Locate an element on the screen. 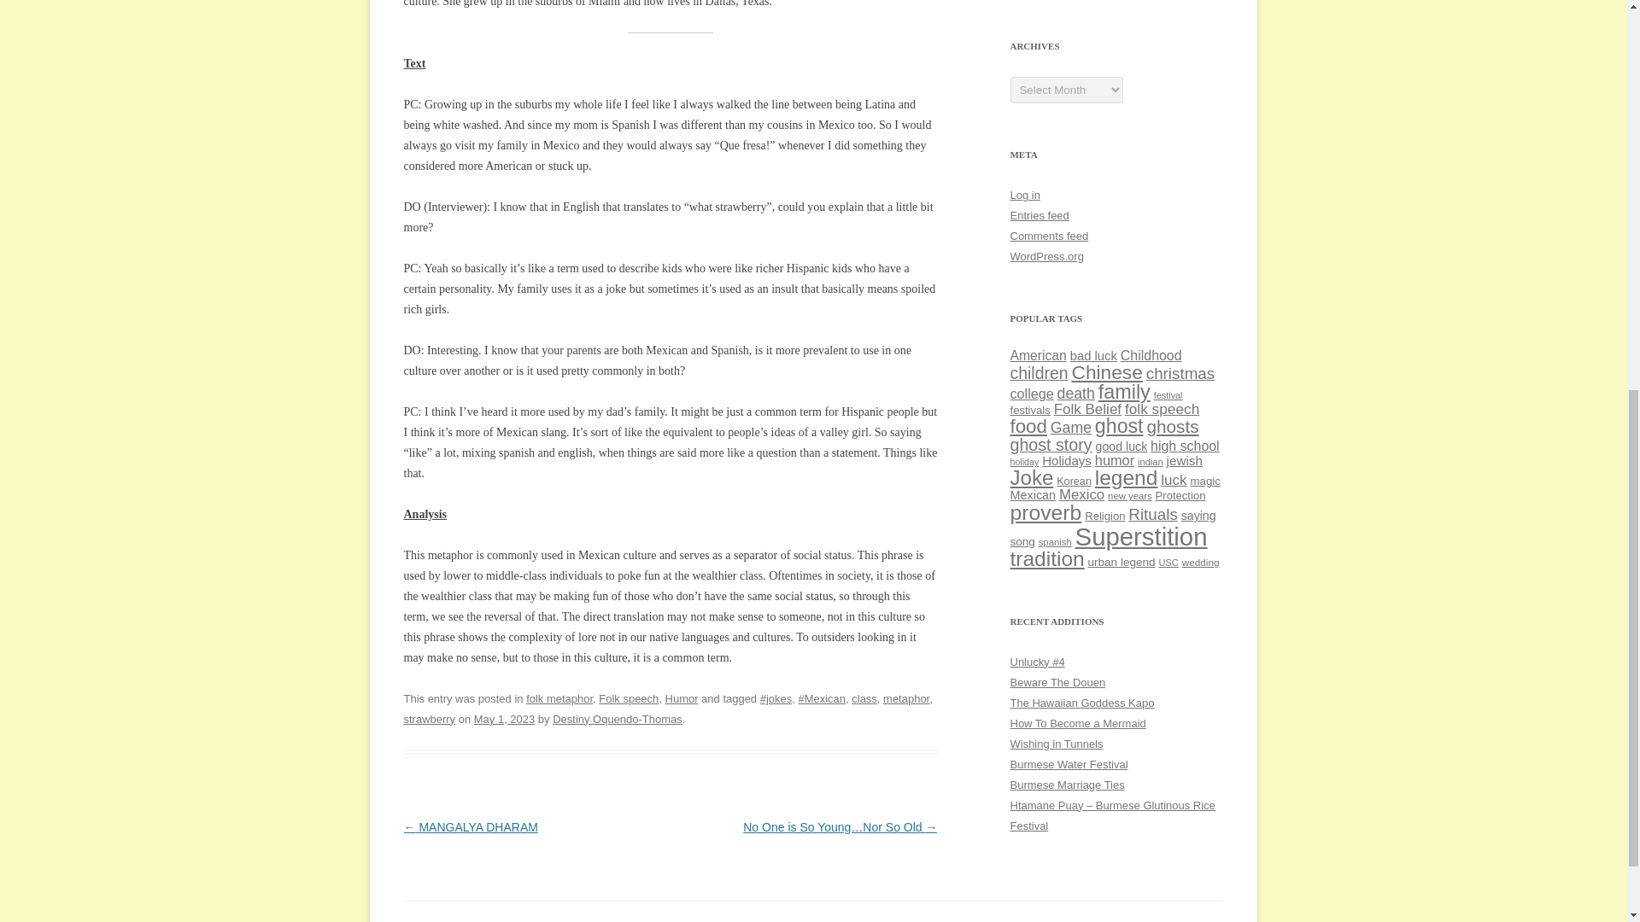  metaphor is located at coordinates (906, 698).